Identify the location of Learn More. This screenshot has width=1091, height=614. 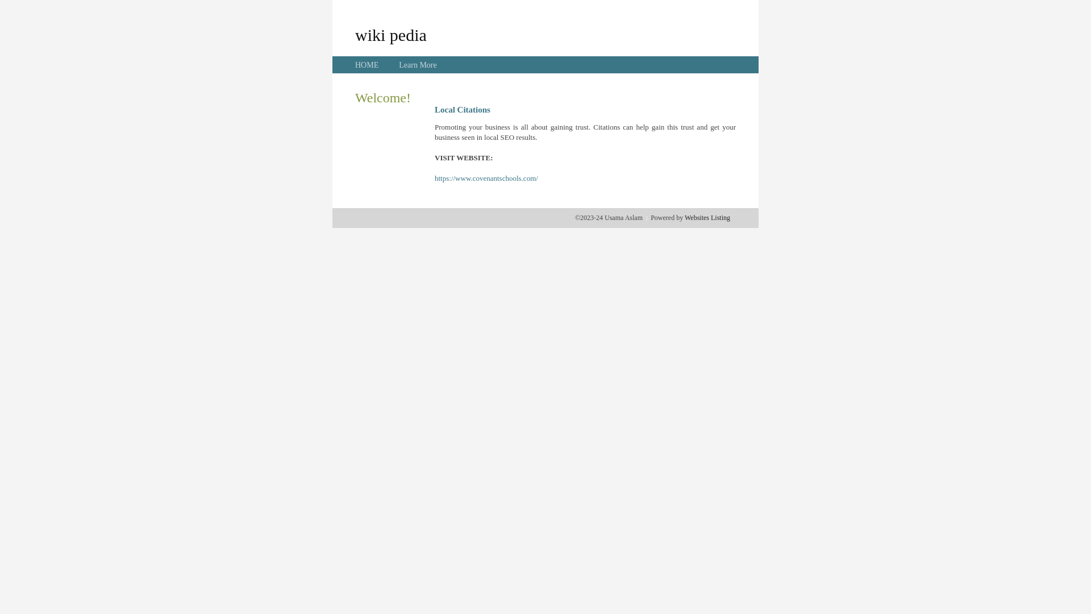
(418, 65).